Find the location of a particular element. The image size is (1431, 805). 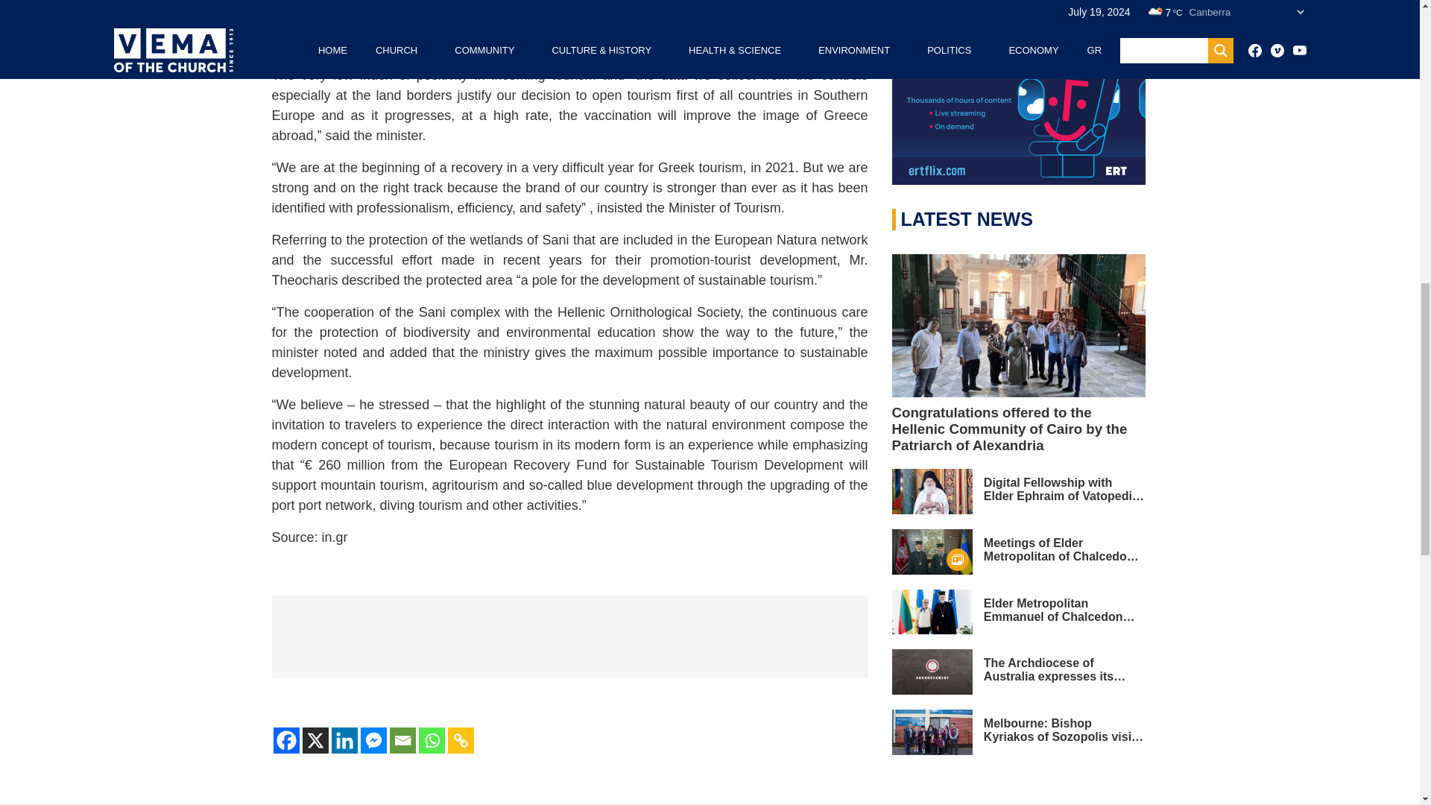

Linkedin is located at coordinates (343, 740).